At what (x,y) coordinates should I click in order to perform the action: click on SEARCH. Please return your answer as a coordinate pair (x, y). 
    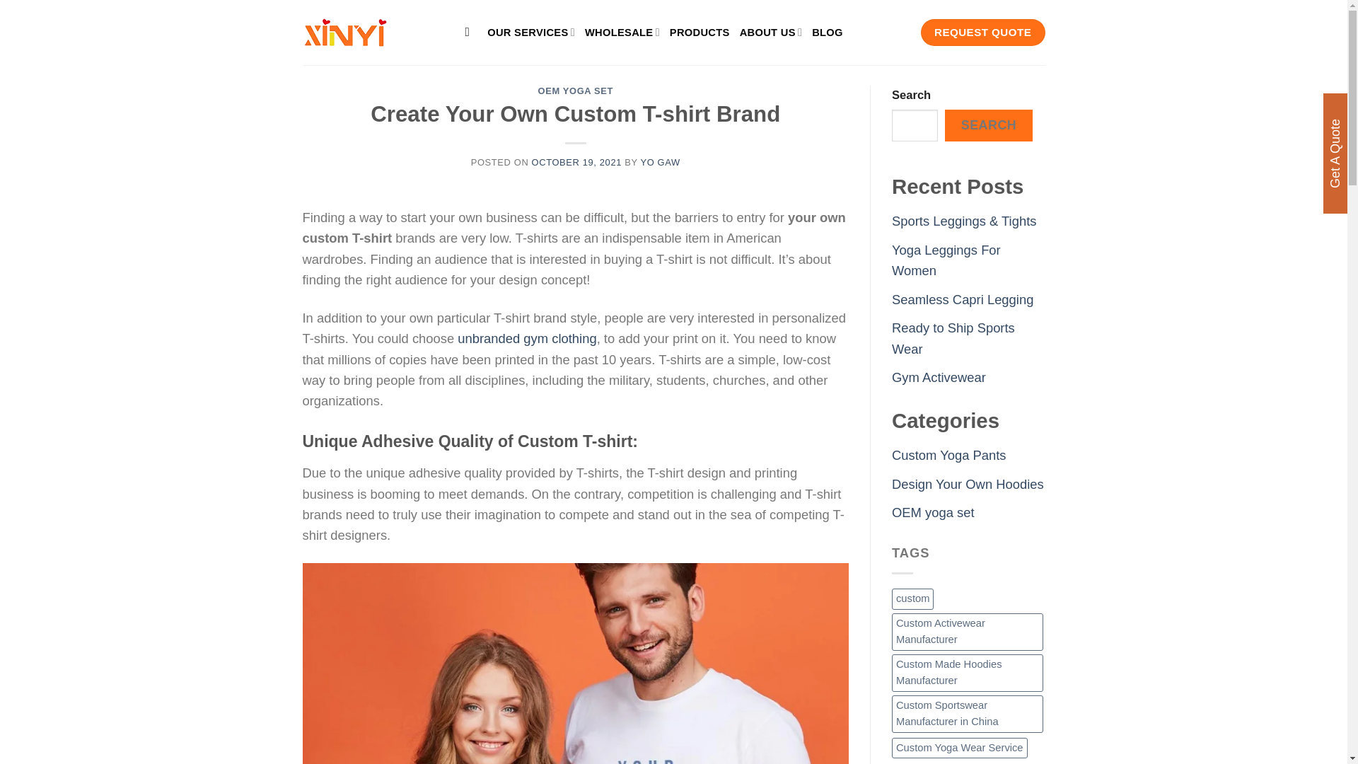
    Looking at the image, I should click on (989, 125).